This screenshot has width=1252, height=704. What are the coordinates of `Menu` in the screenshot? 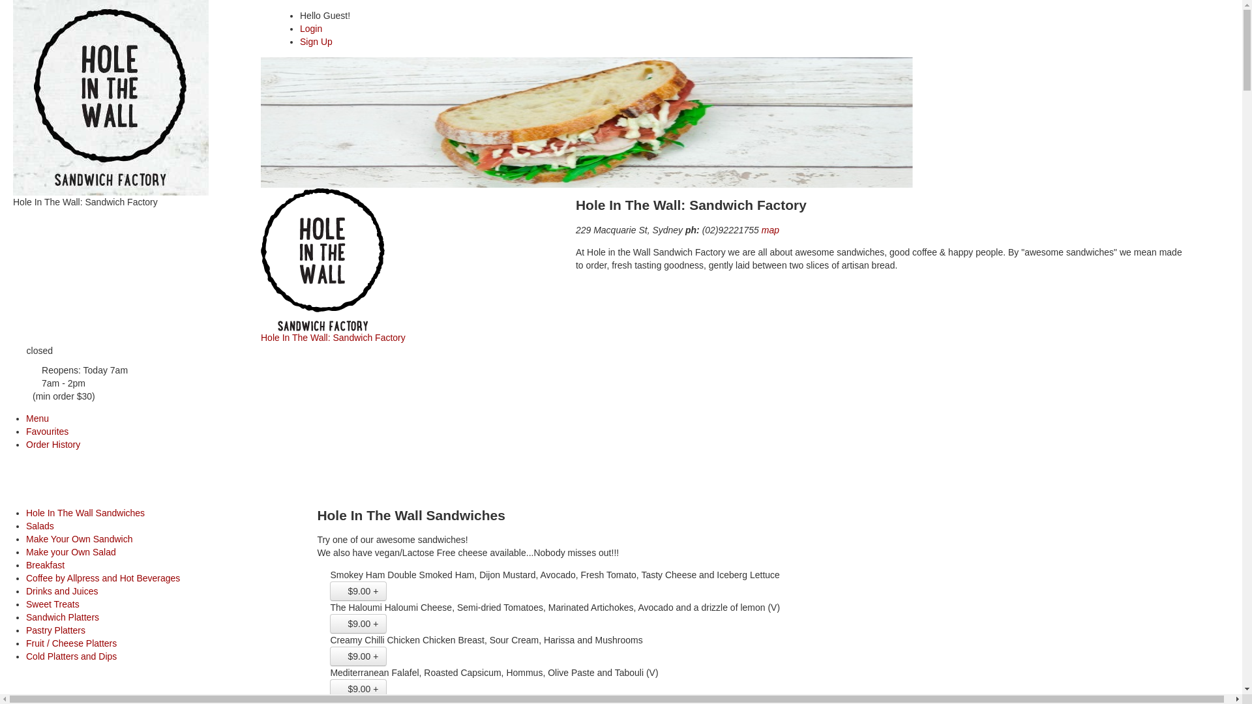 It's located at (38, 418).